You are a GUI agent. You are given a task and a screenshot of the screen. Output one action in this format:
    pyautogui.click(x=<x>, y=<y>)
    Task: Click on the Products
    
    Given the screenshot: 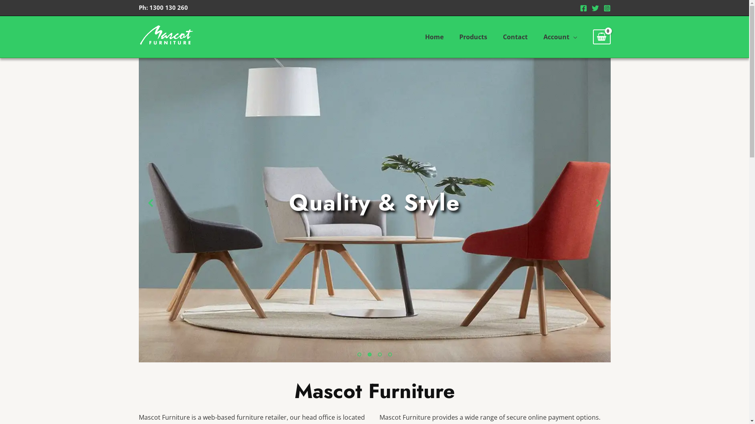 What is the action you would take?
    pyautogui.click(x=473, y=37)
    